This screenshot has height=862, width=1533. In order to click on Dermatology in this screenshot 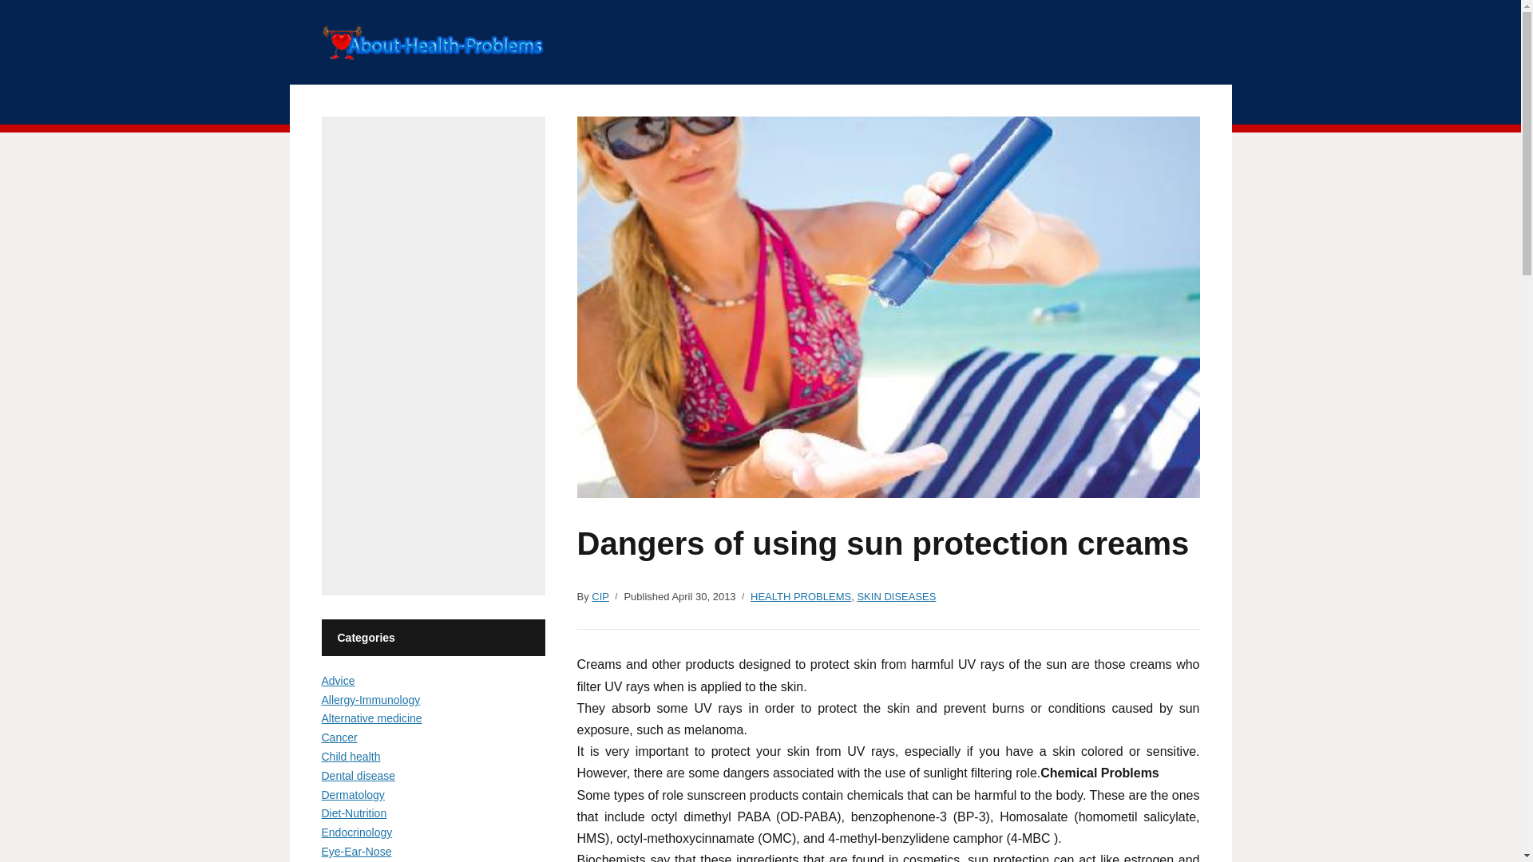, I will do `click(352, 795)`.